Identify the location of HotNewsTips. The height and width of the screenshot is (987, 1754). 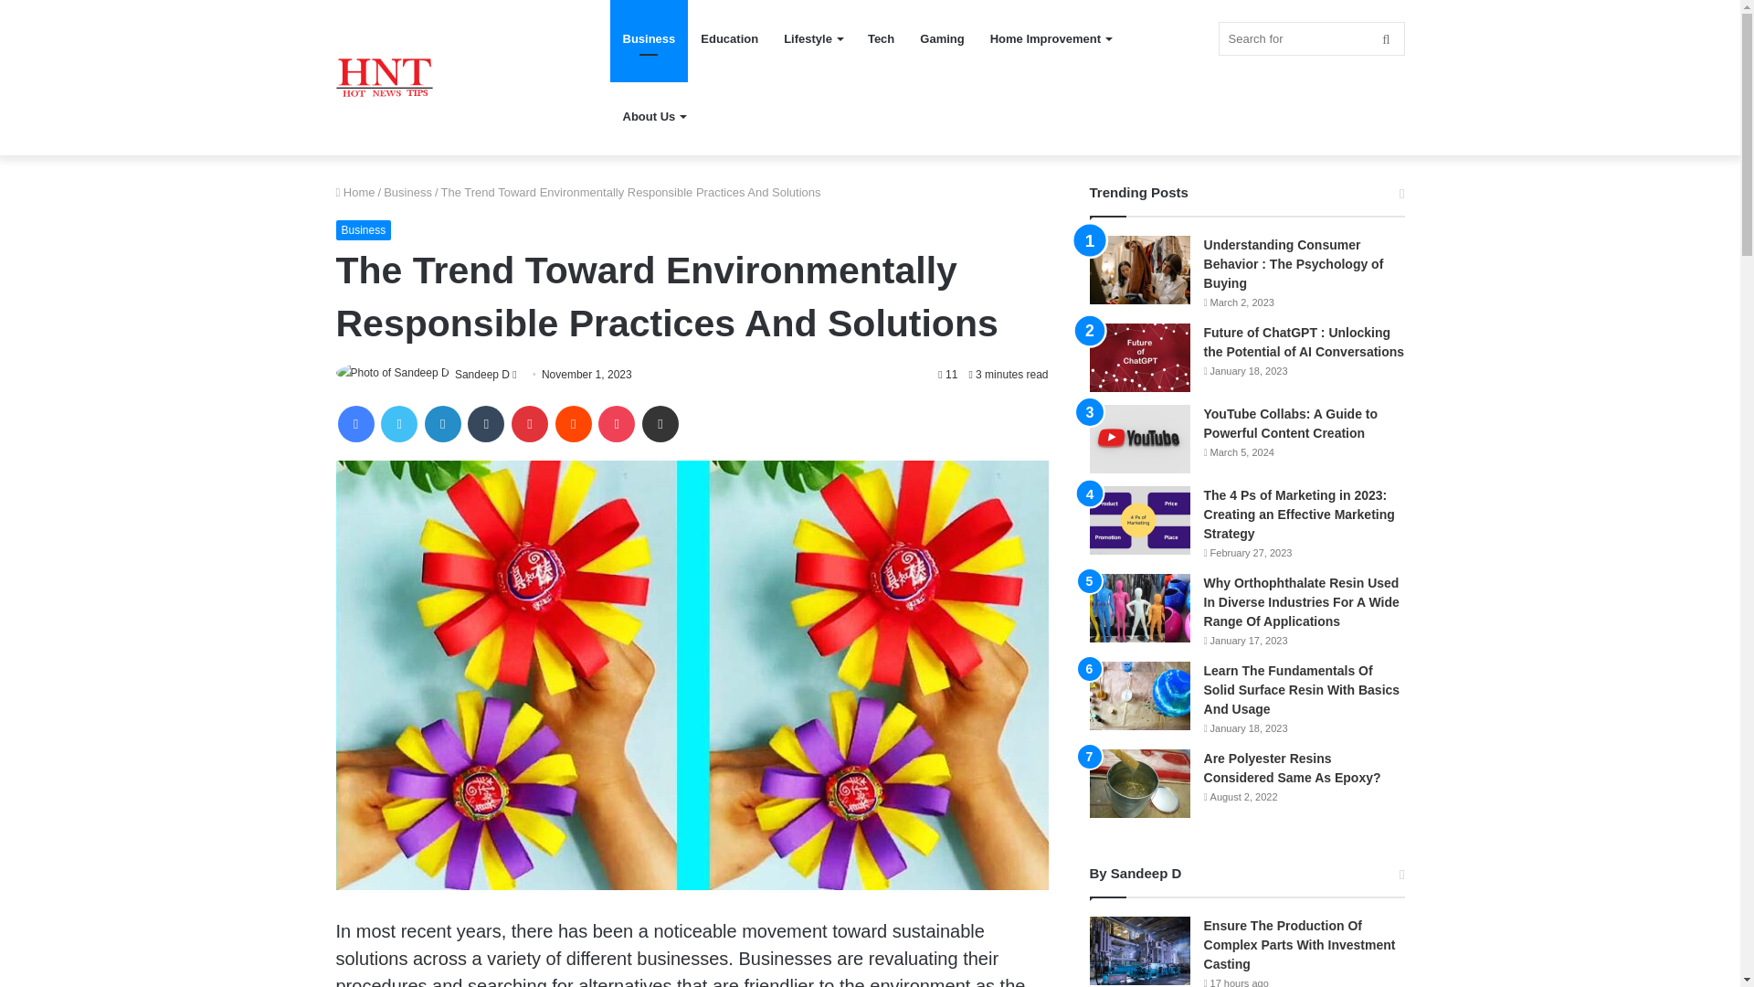
(385, 77).